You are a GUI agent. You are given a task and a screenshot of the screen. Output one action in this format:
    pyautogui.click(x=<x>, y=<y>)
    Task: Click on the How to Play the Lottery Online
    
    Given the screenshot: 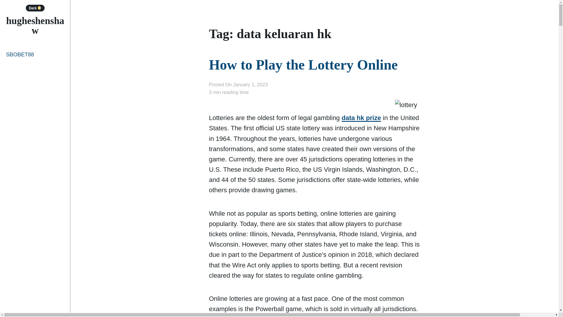 What is the action you would take?
    pyautogui.click(x=303, y=65)
    